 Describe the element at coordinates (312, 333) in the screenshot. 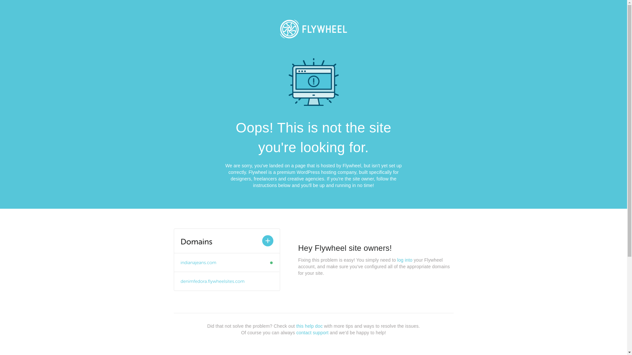

I see `contact support` at that location.